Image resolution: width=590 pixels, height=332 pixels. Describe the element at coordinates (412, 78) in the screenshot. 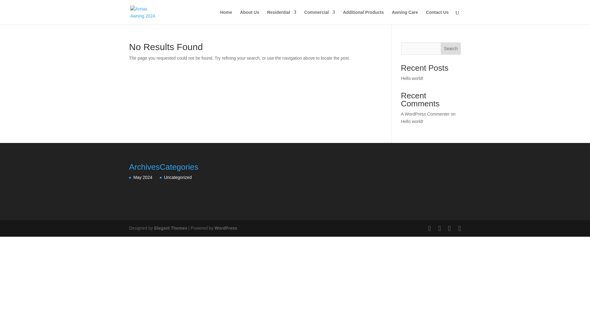

I see `Hello world!` at that location.